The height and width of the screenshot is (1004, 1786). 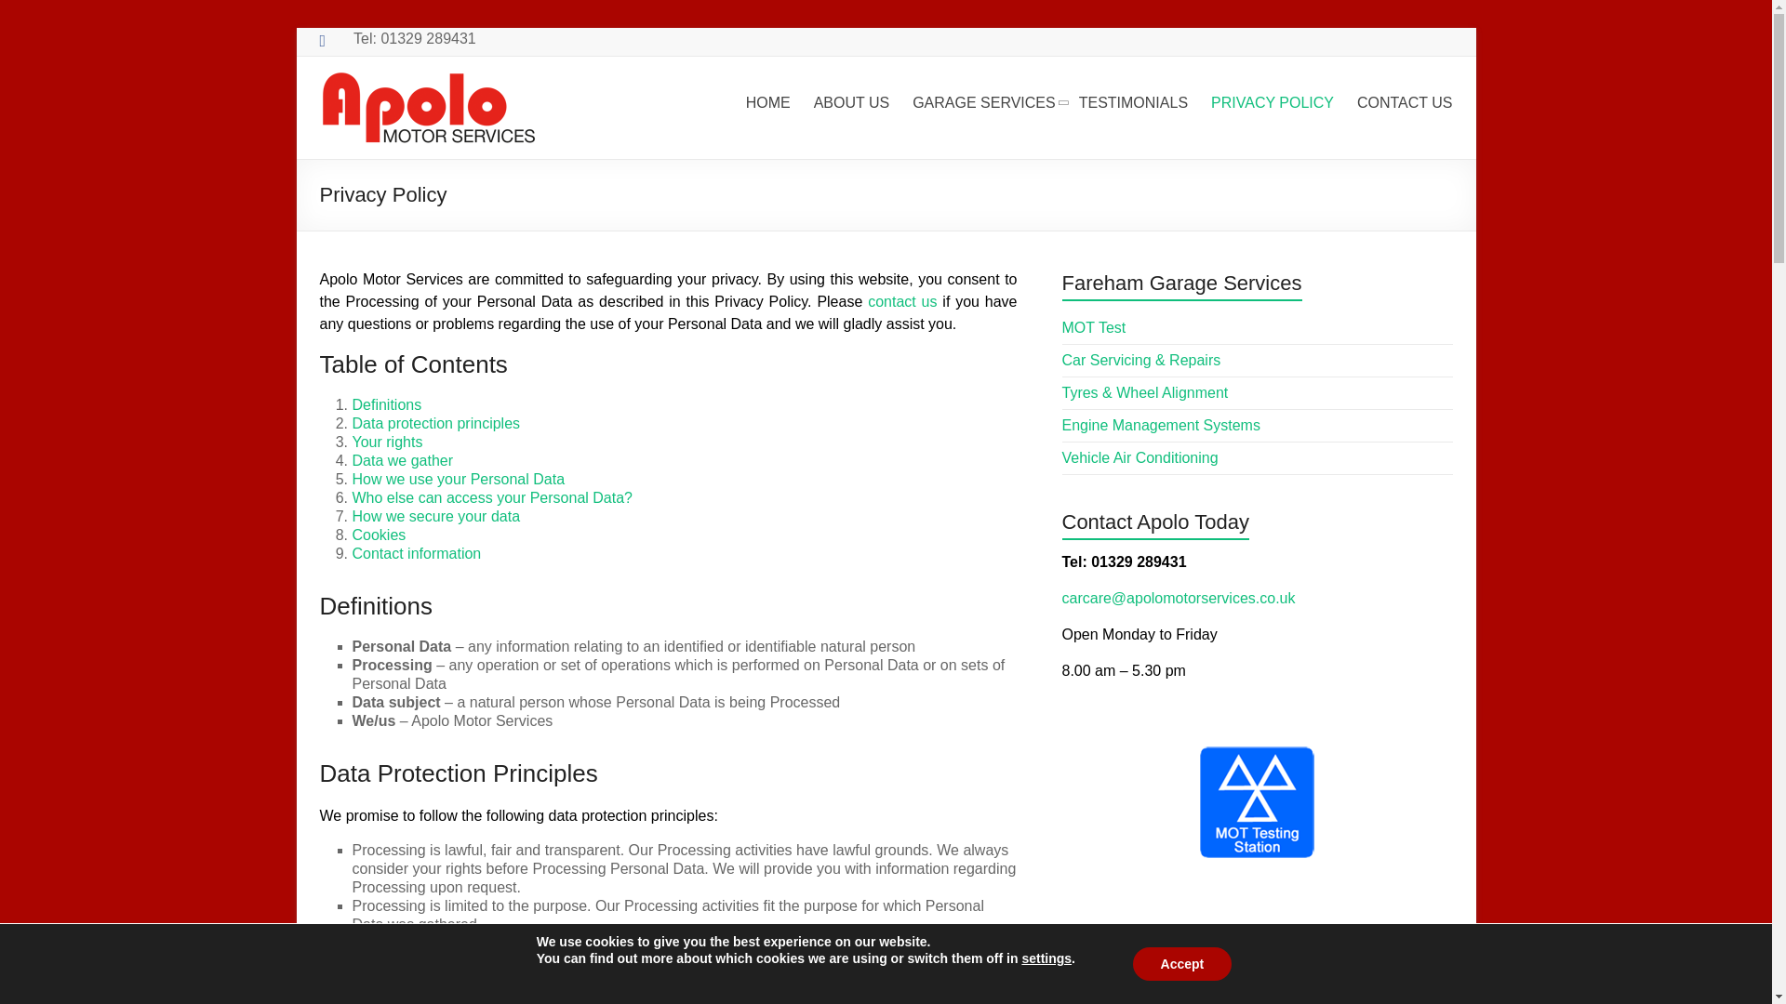 I want to click on contact us, so click(x=902, y=301).